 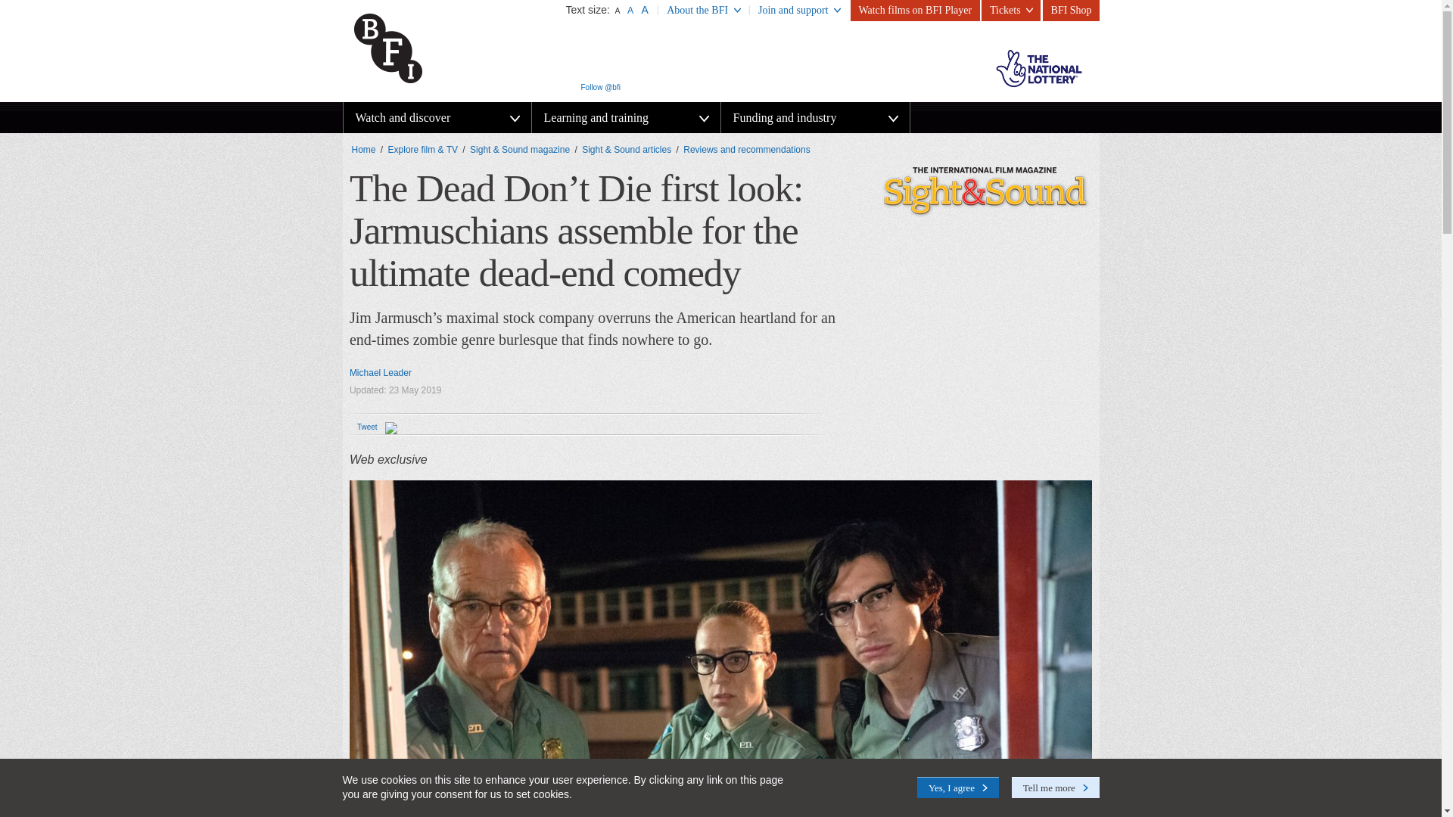 What do you see at coordinates (914, 11) in the screenshot?
I see `Watch films on BFI Player` at bounding box center [914, 11].